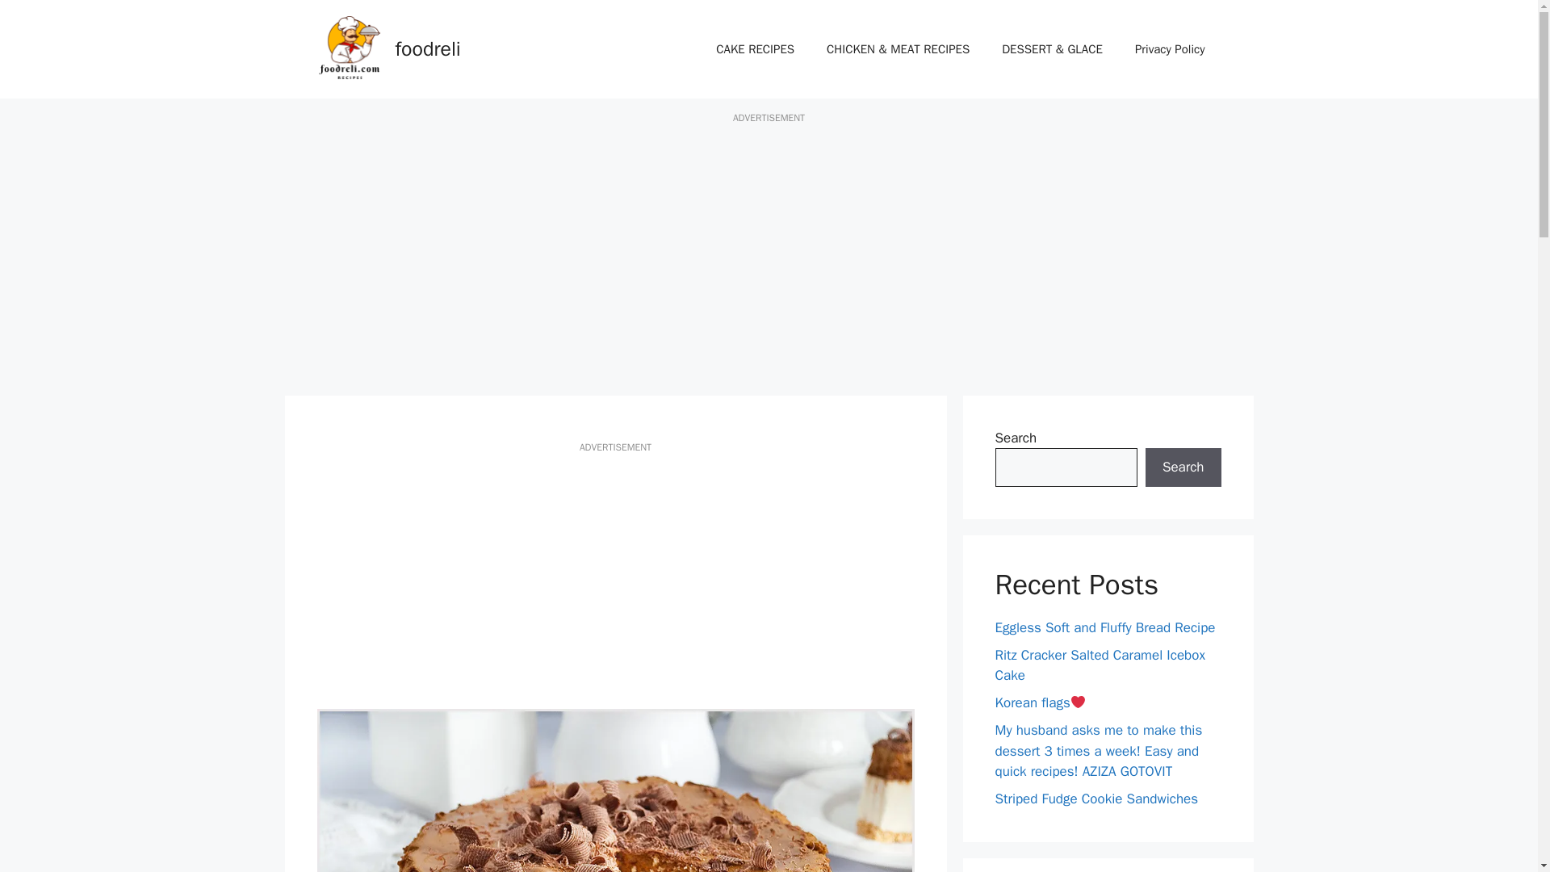  I want to click on Privacy Policy, so click(1170, 48).